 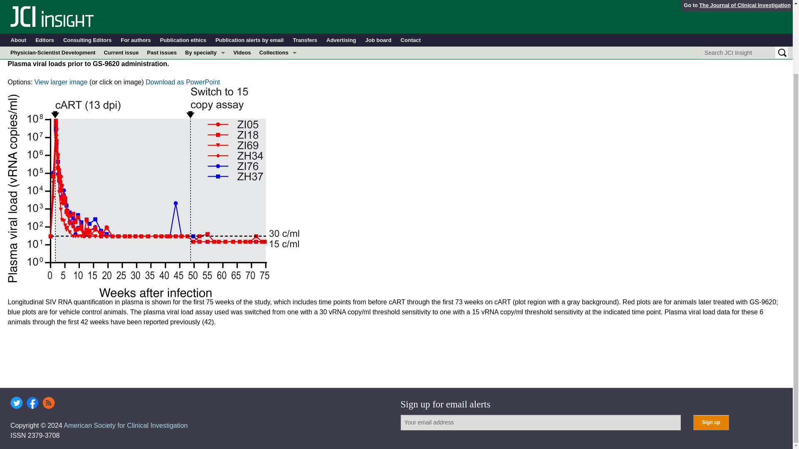 I want to click on RSS, so click(x=48, y=402).